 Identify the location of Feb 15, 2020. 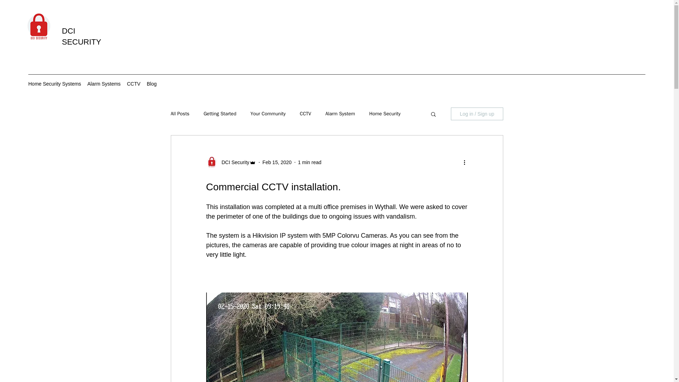
(277, 162).